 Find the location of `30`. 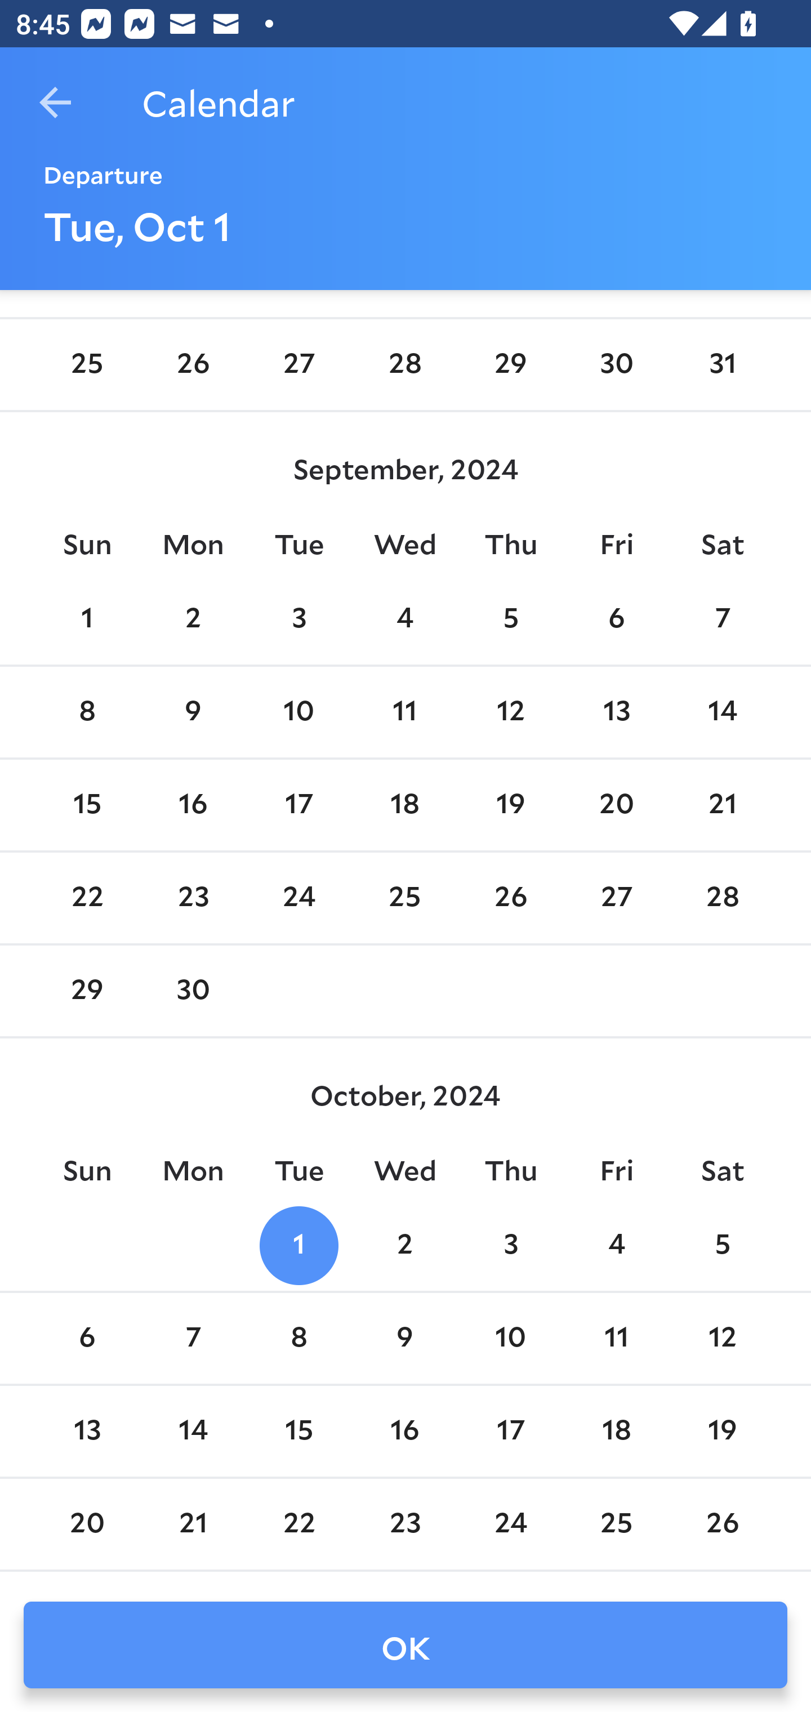

30 is located at coordinates (193, 991).